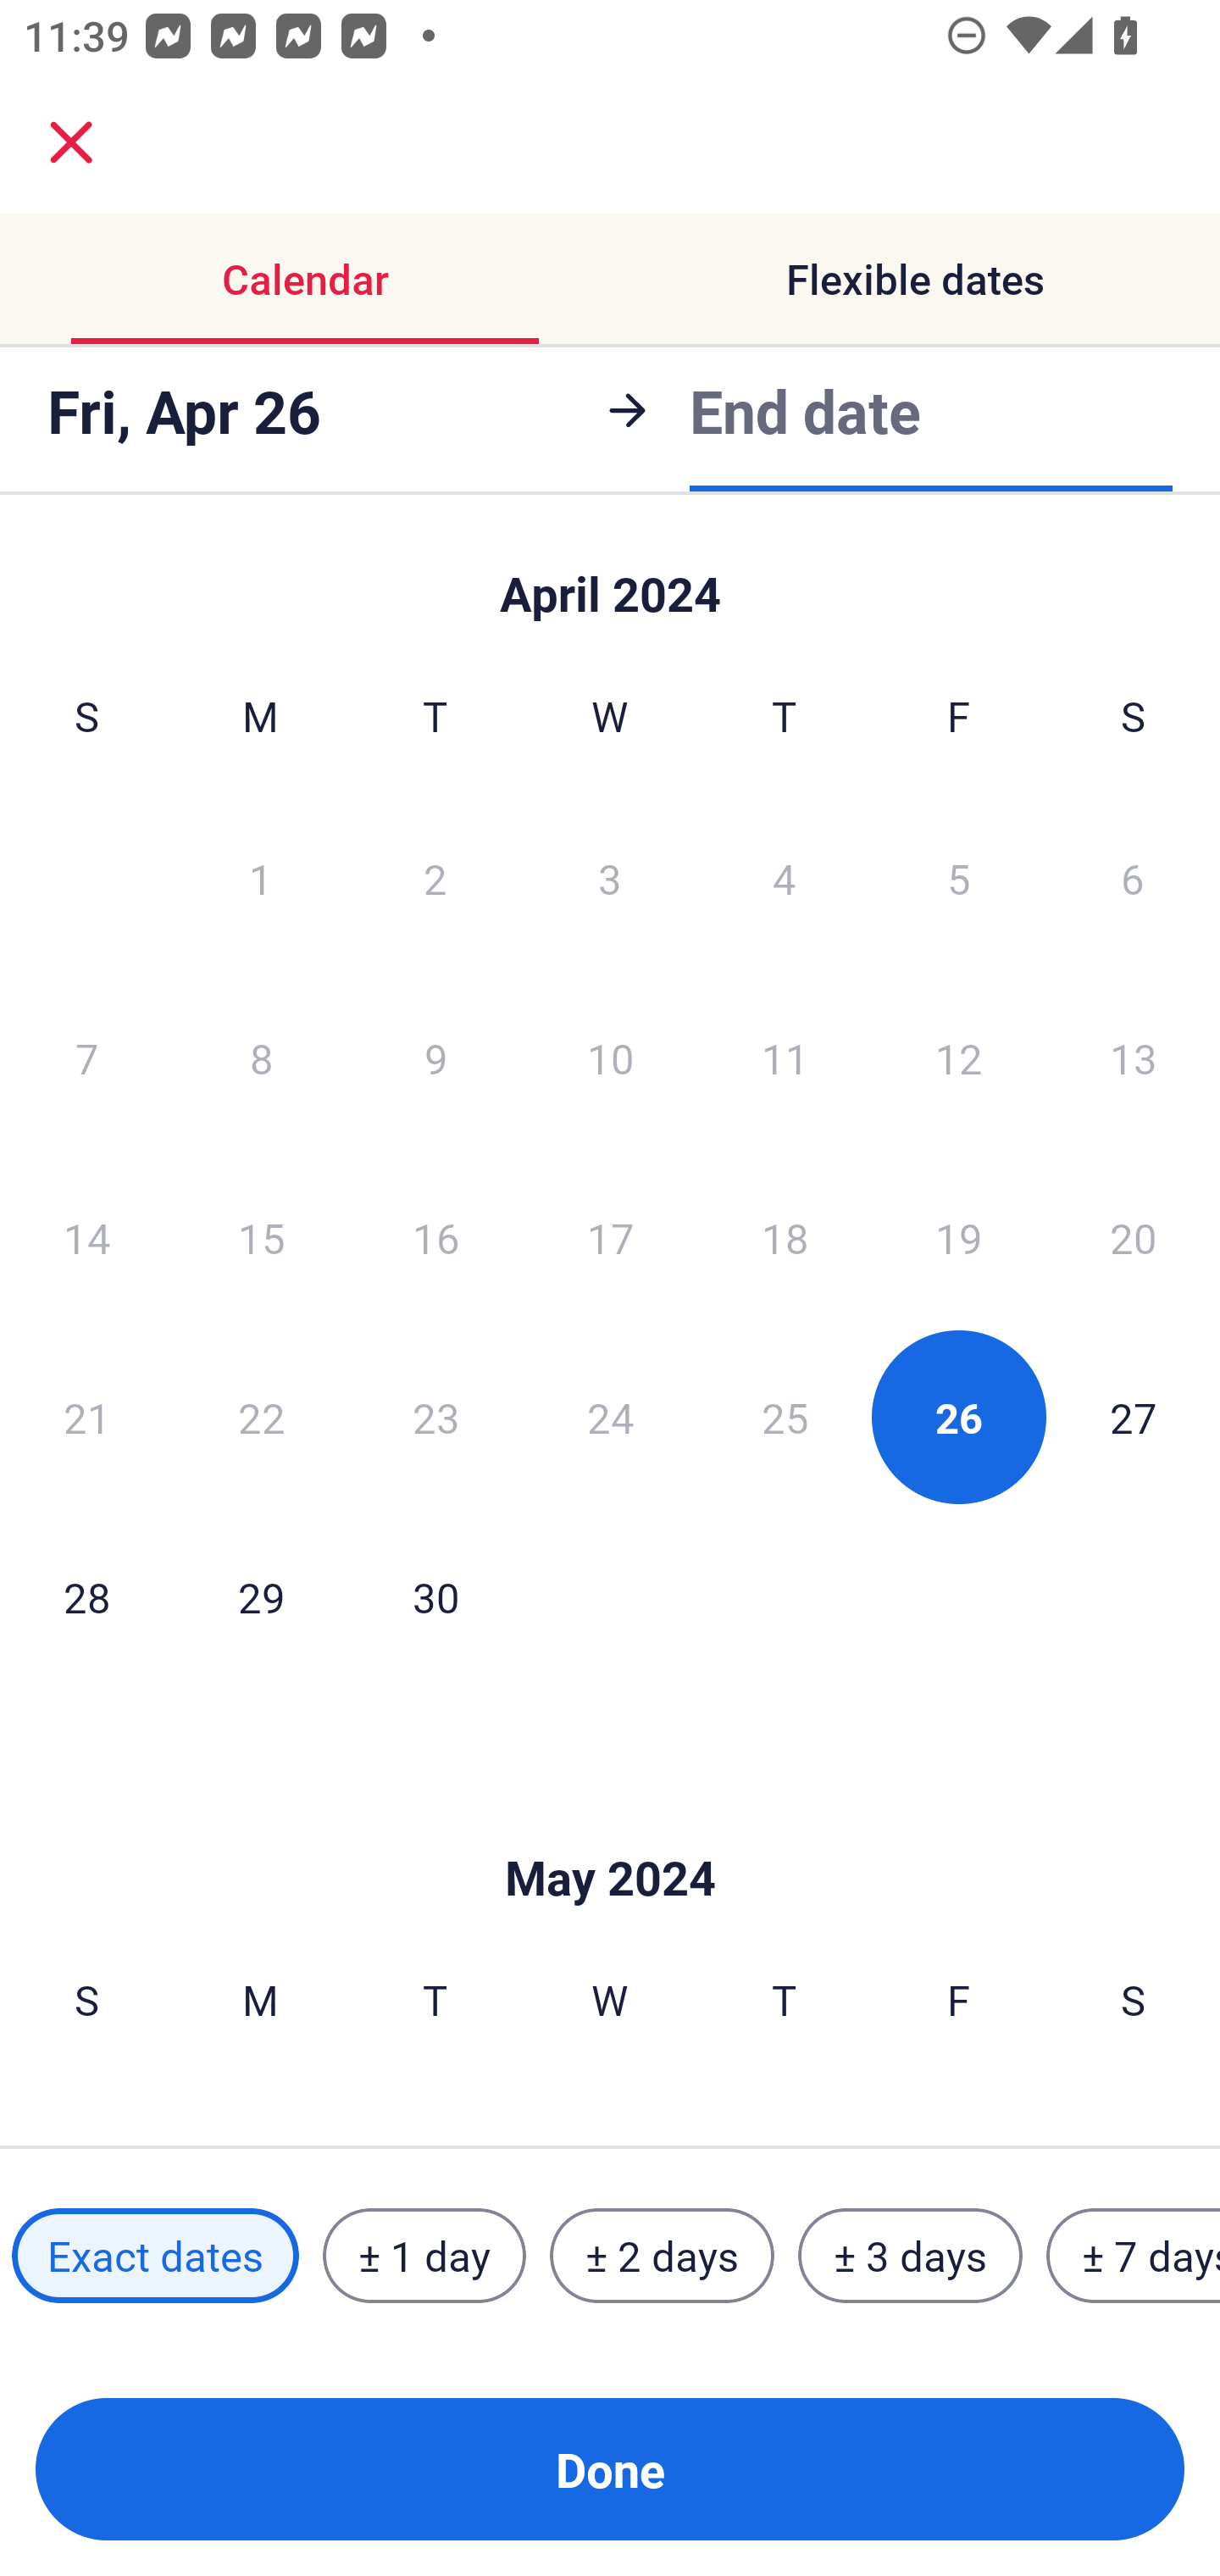  I want to click on 30 Tuesday, April 30, 2024, so click(435, 1596).